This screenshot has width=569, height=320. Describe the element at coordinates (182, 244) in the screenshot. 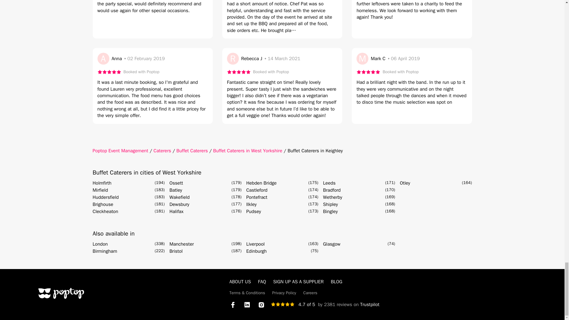

I see `Manchester` at that location.